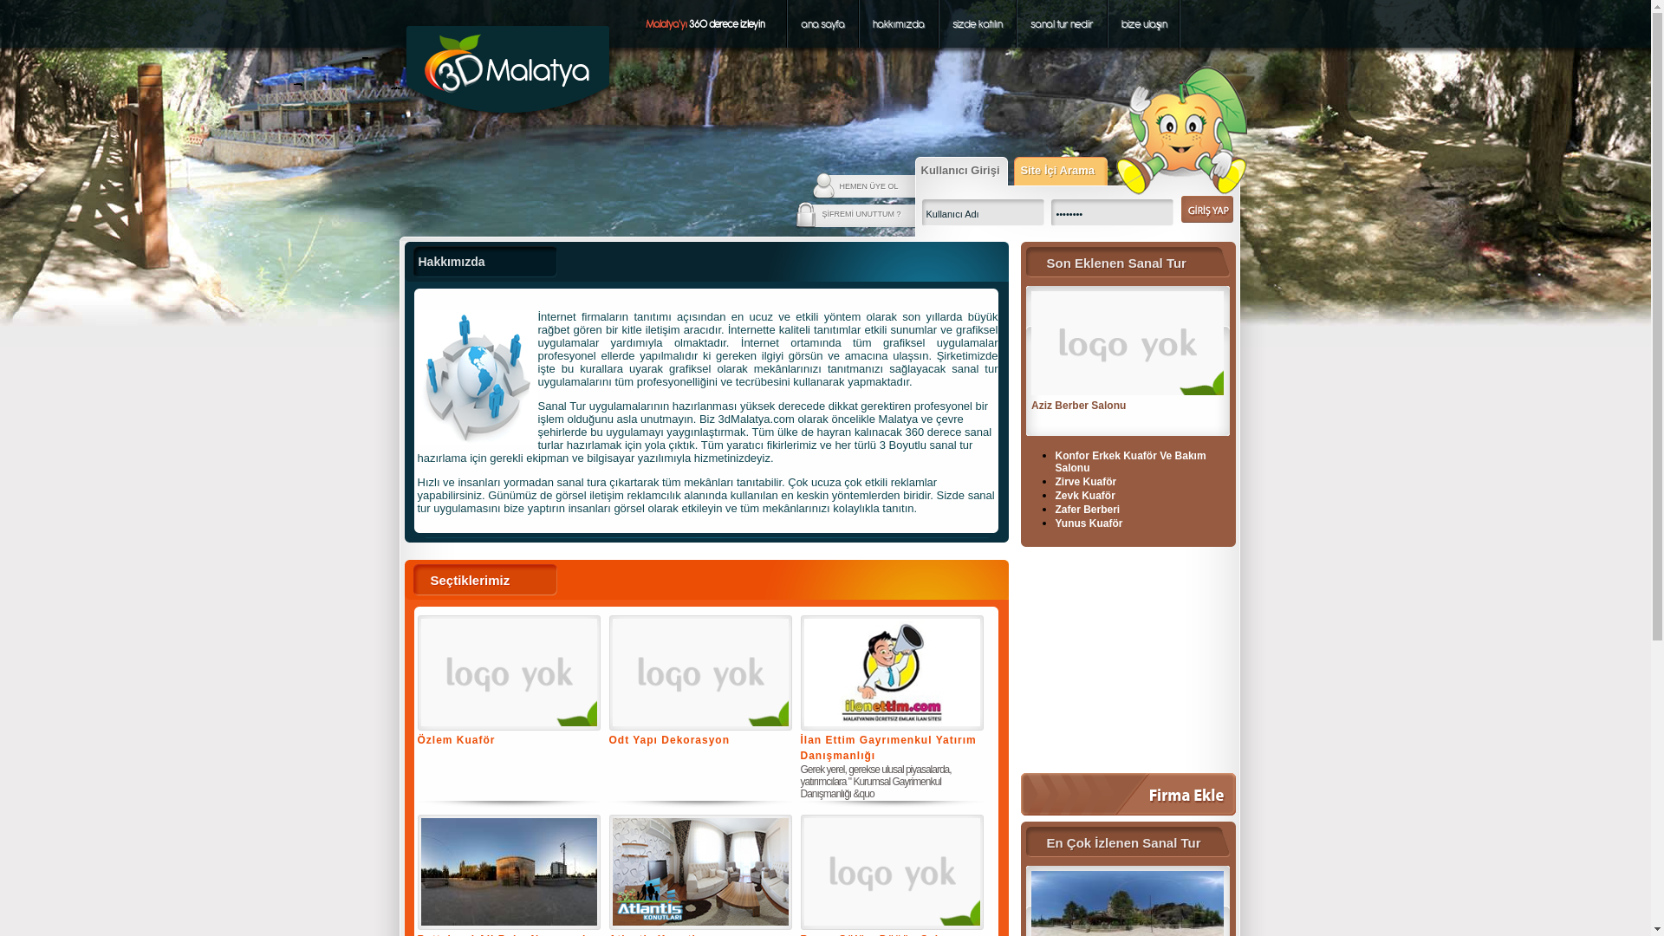  Describe the element at coordinates (1128, 660) in the screenshot. I see `Advertisement` at that location.